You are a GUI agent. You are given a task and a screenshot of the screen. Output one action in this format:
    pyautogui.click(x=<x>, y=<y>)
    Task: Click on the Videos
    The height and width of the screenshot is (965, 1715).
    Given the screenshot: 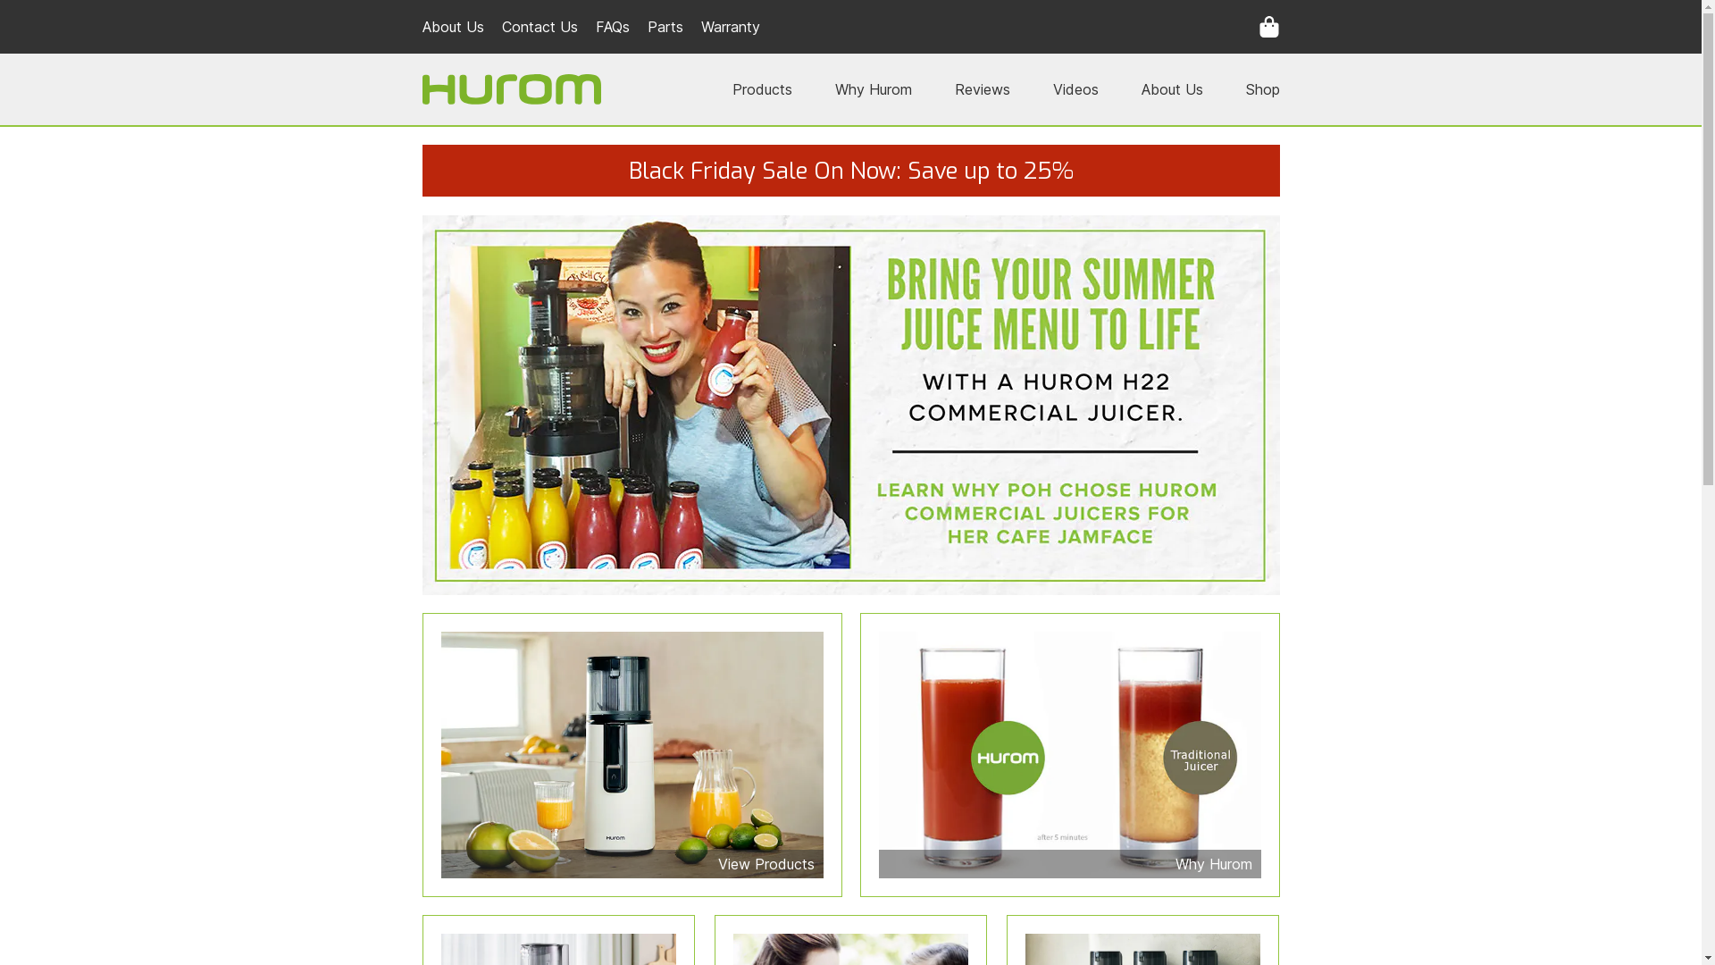 What is the action you would take?
    pyautogui.click(x=1075, y=89)
    